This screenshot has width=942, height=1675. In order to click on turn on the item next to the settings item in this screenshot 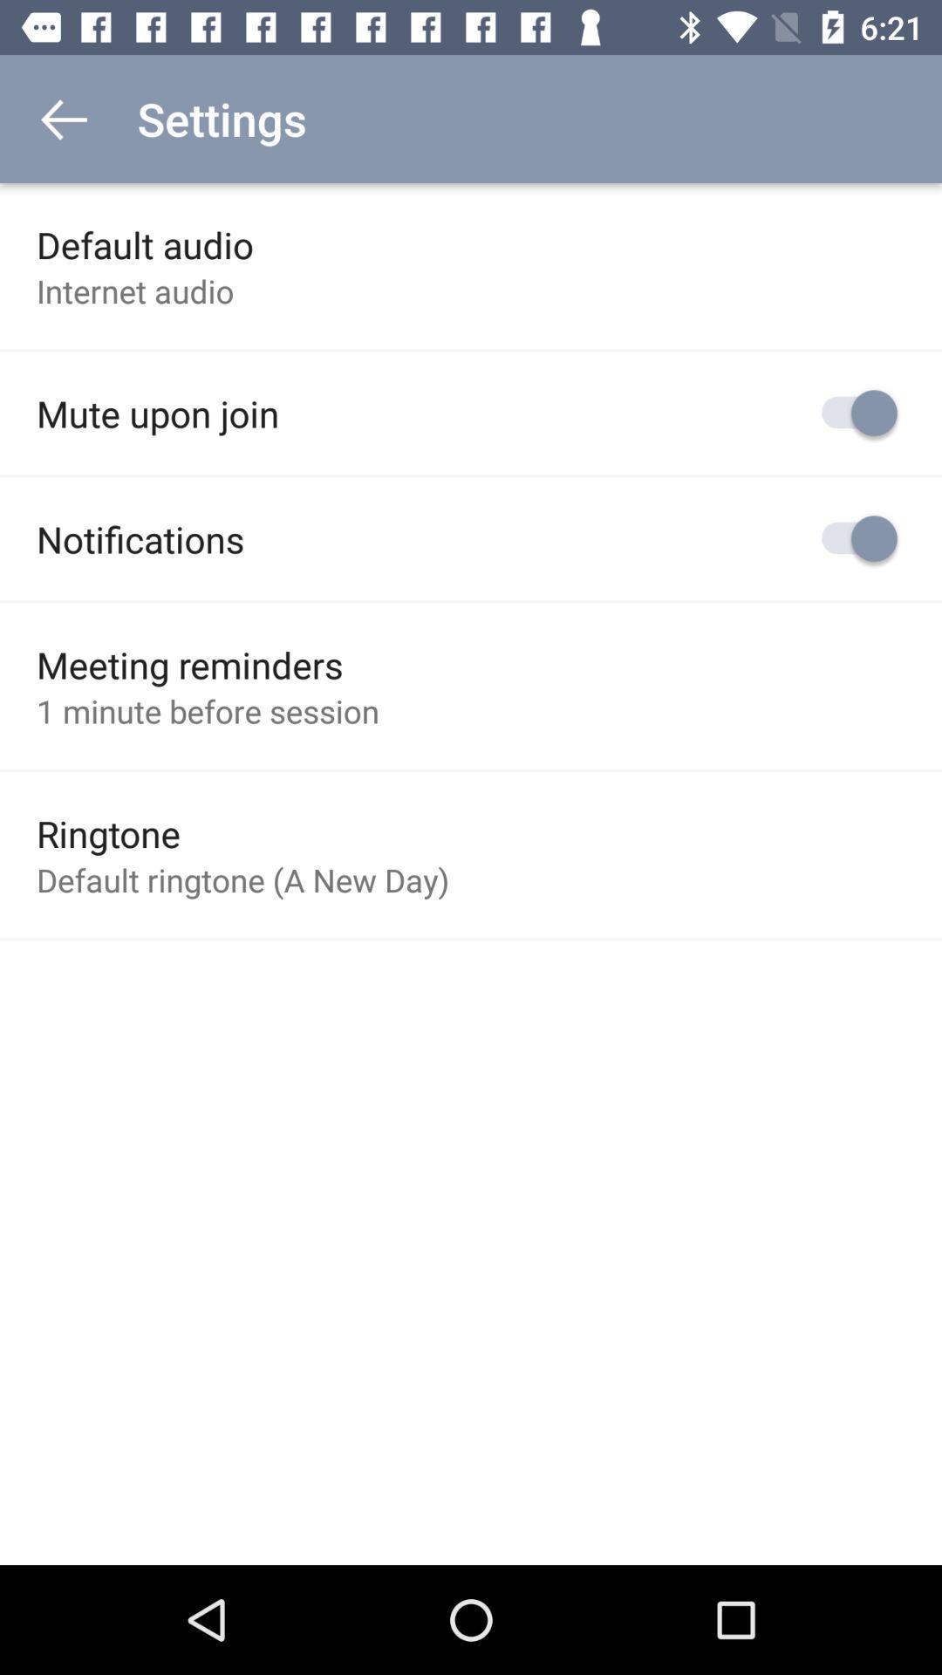, I will do `click(64, 119)`.